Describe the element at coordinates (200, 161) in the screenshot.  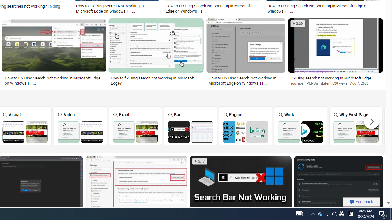
I see `5:17` at that location.